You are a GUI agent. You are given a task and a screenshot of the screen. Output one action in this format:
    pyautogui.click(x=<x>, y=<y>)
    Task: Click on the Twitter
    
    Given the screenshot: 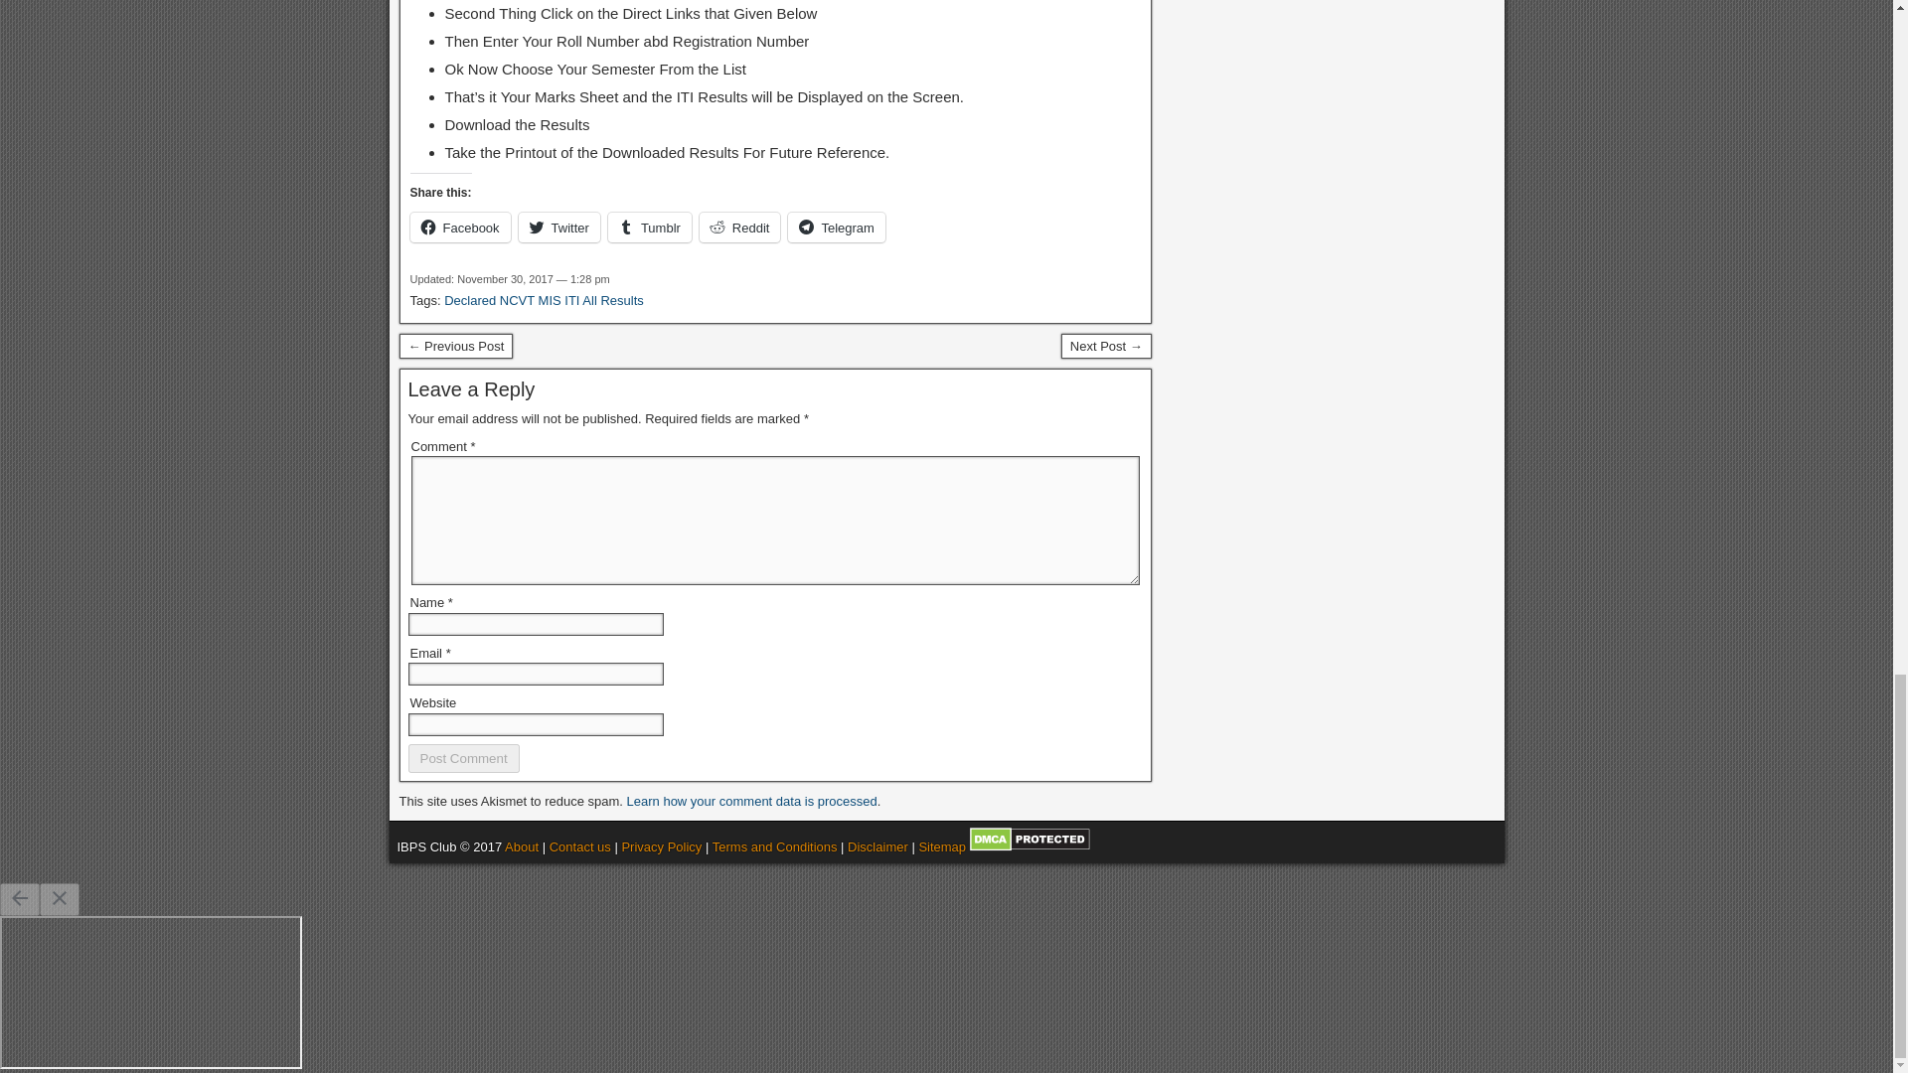 What is the action you would take?
    pyautogui.click(x=559, y=227)
    